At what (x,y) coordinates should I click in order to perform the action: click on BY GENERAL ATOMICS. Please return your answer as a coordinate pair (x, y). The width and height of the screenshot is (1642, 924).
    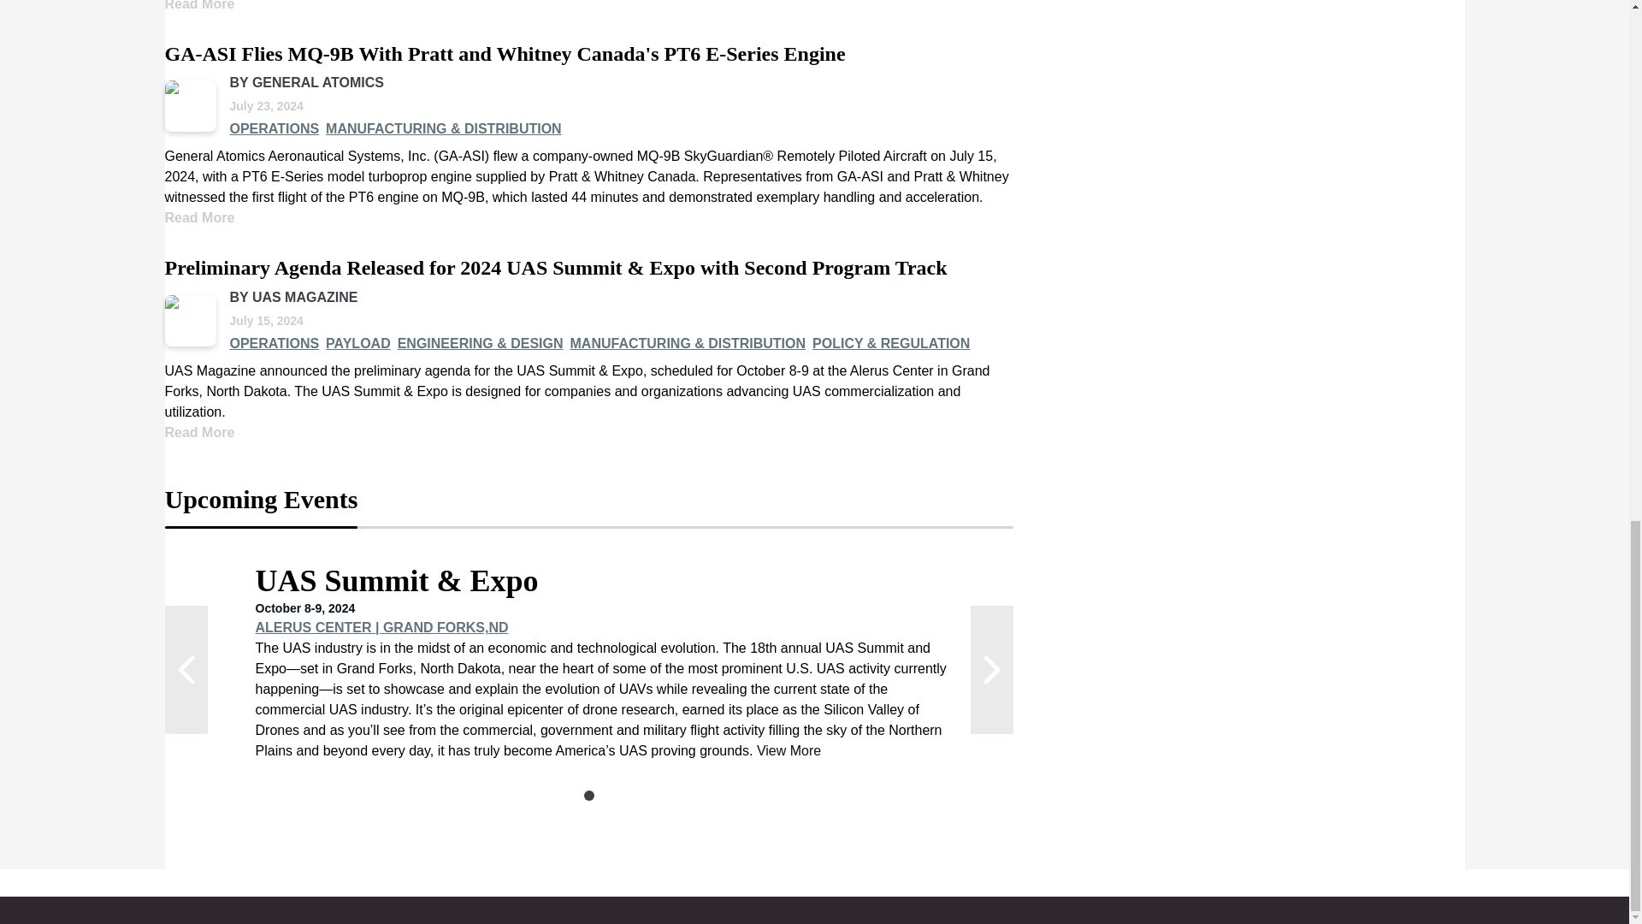
    Looking at the image, I should click on (306, 82).